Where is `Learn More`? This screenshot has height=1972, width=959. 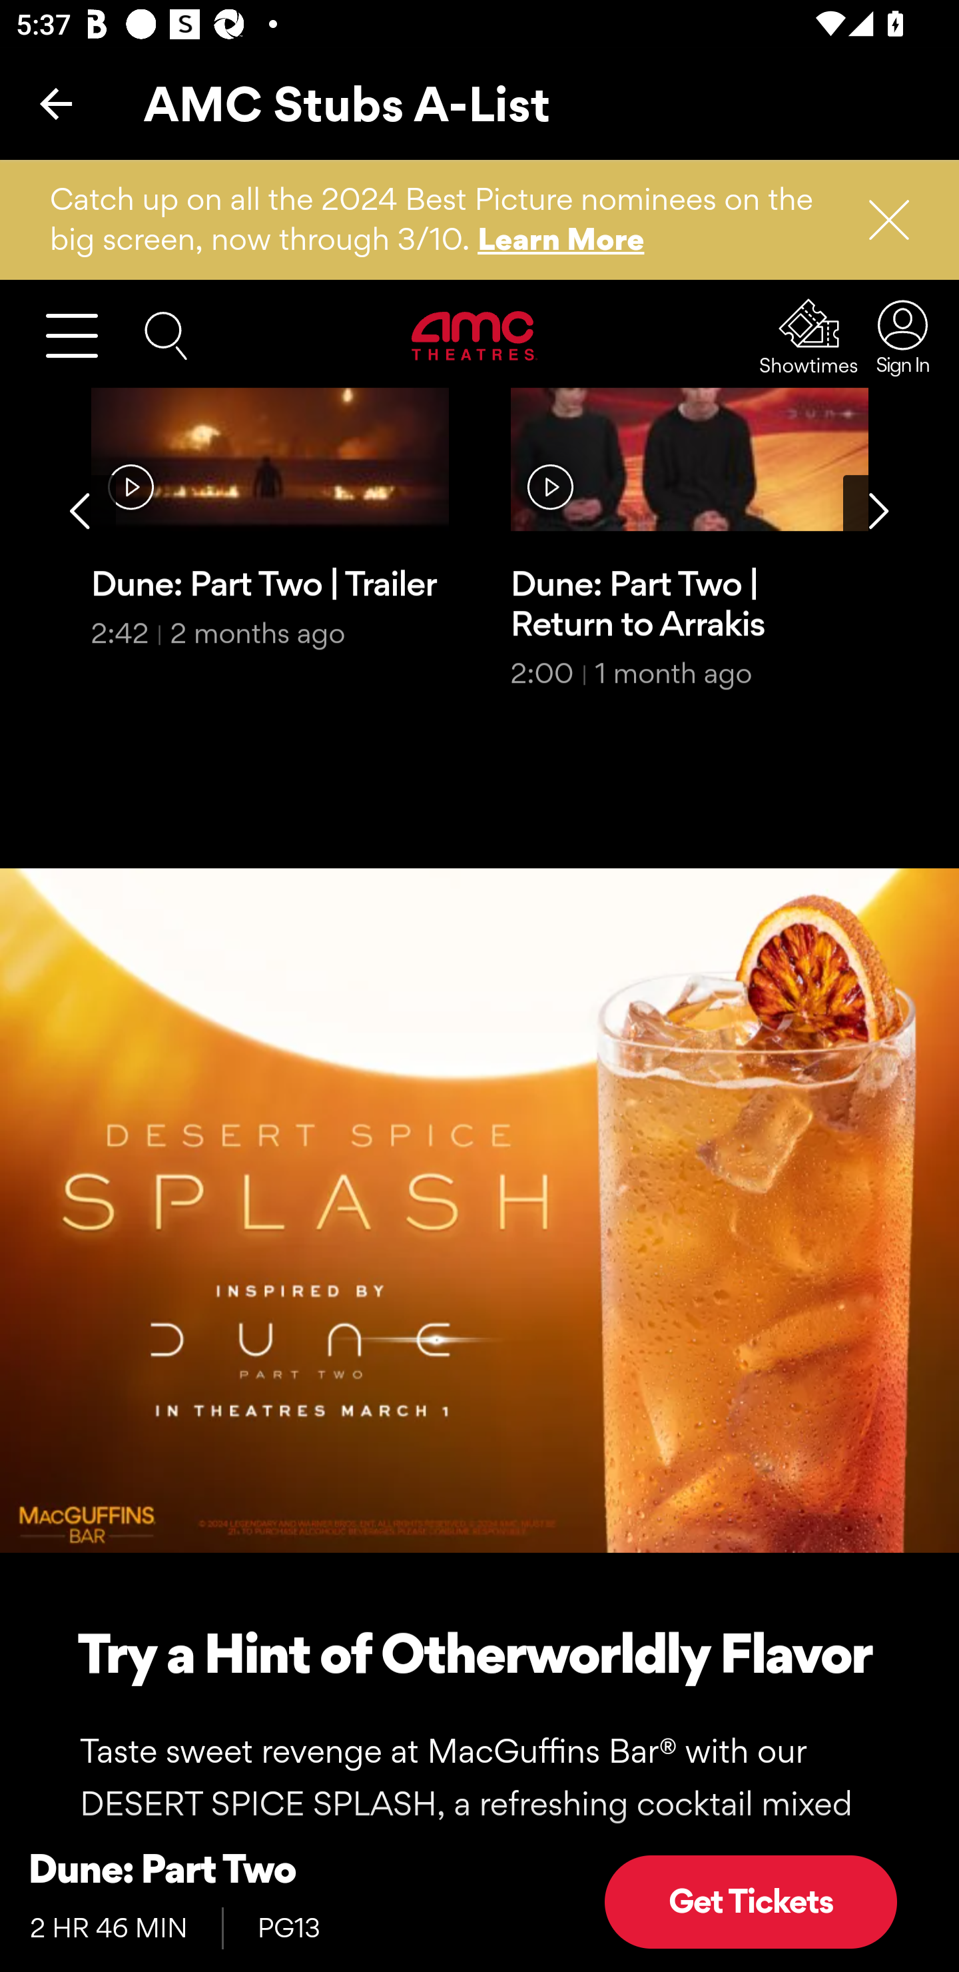
Learn More is located at coordinates (561, 240).